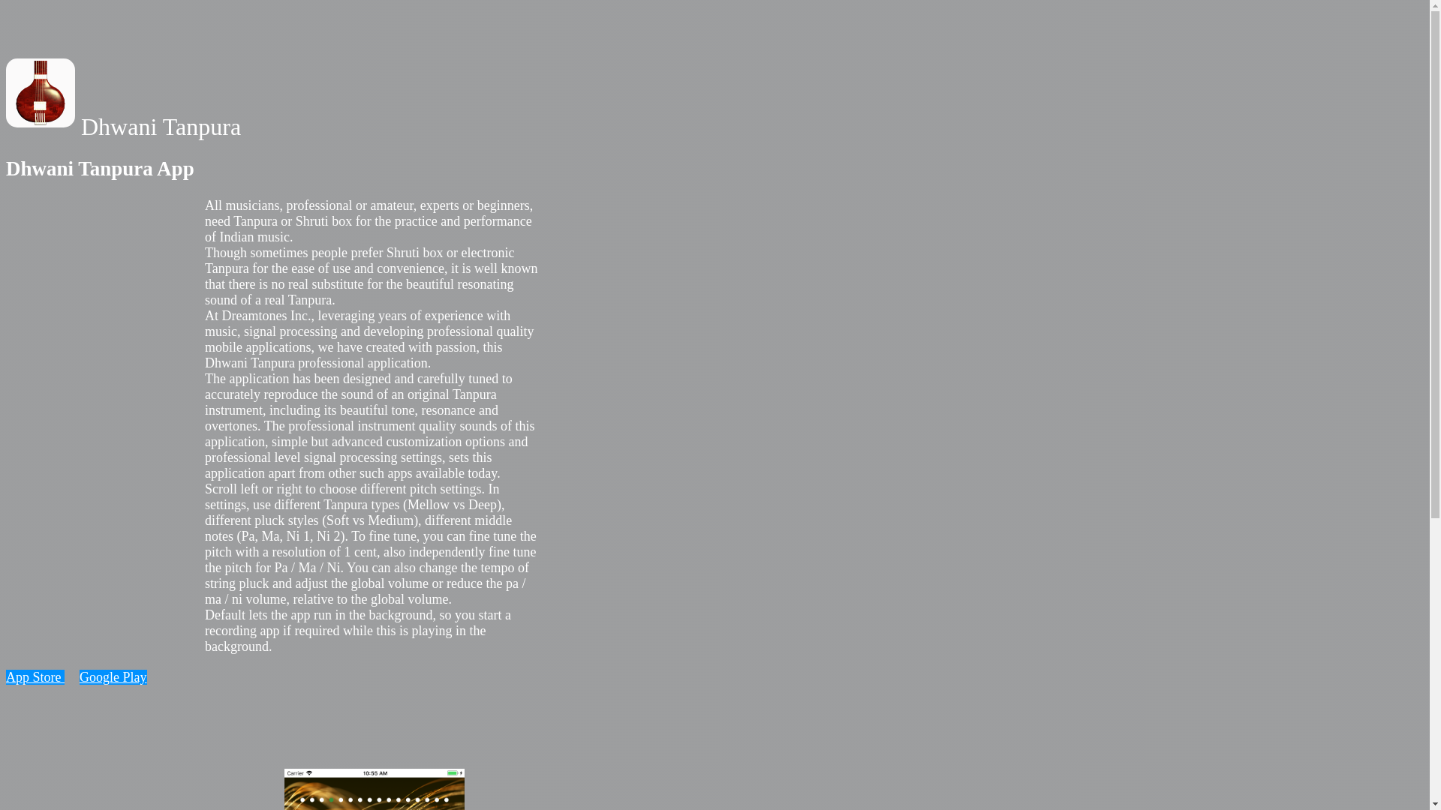  Describe the element at coordinates (113, 676) in the screenshot. I see `Google Play` at that location.